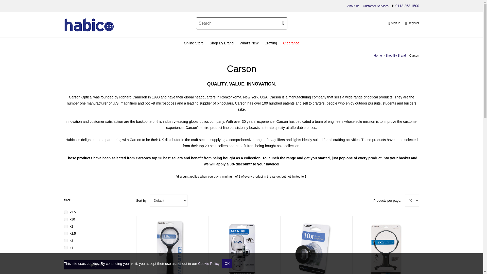 This screenshot has width=487, height=274. I want to click on x2.5, so click(65, 233).